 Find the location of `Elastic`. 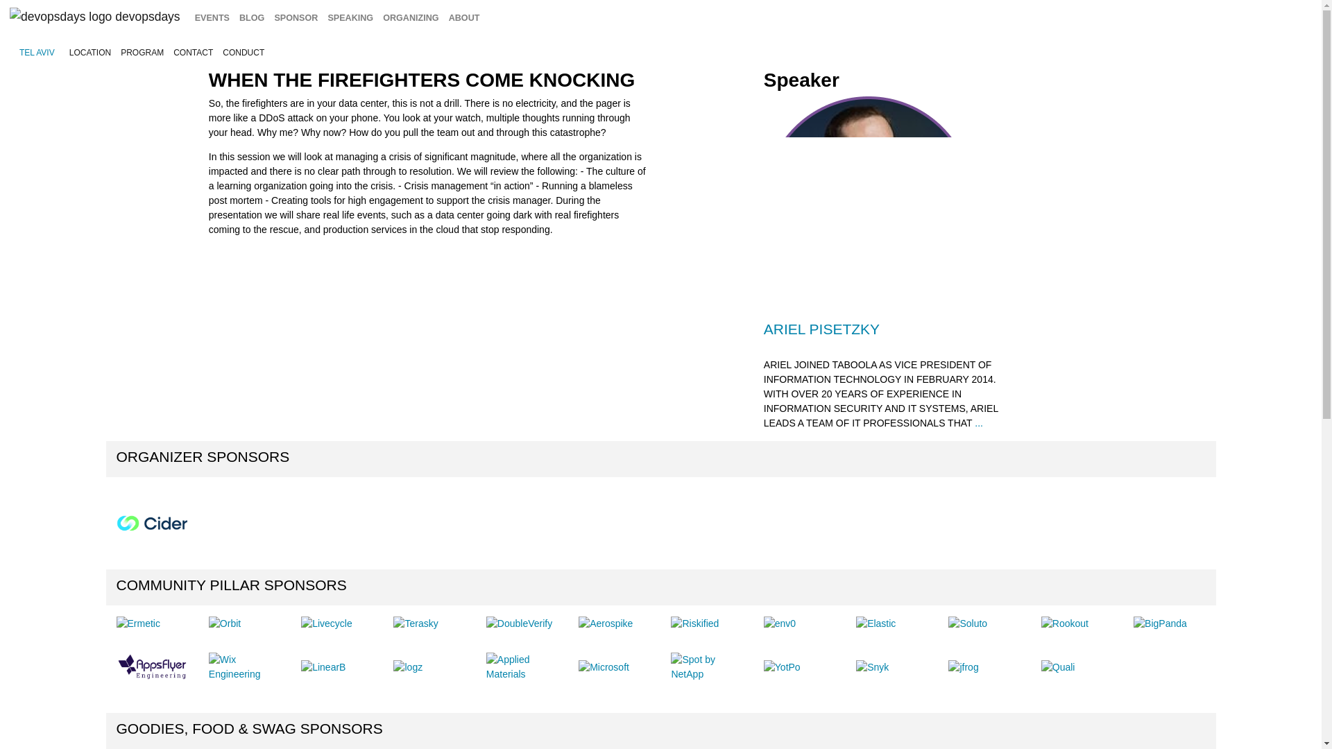

Elastic is located at coordinates (876, 623).